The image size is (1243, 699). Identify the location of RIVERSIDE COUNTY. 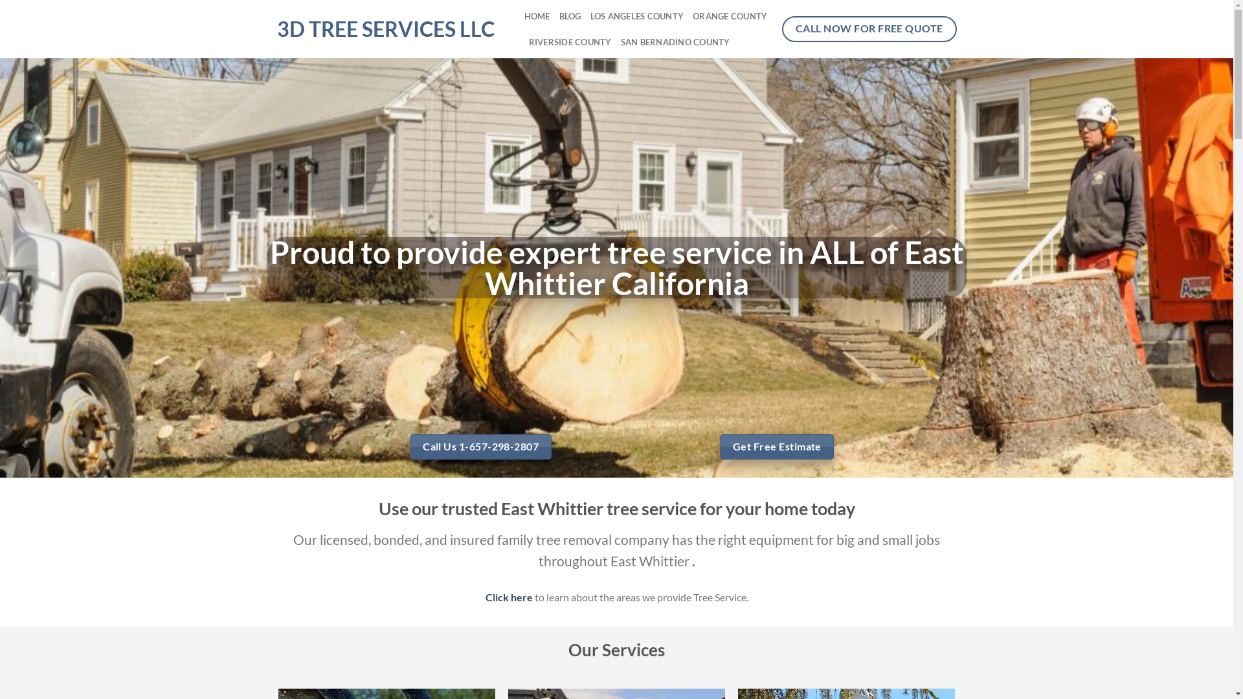
(570, 42).